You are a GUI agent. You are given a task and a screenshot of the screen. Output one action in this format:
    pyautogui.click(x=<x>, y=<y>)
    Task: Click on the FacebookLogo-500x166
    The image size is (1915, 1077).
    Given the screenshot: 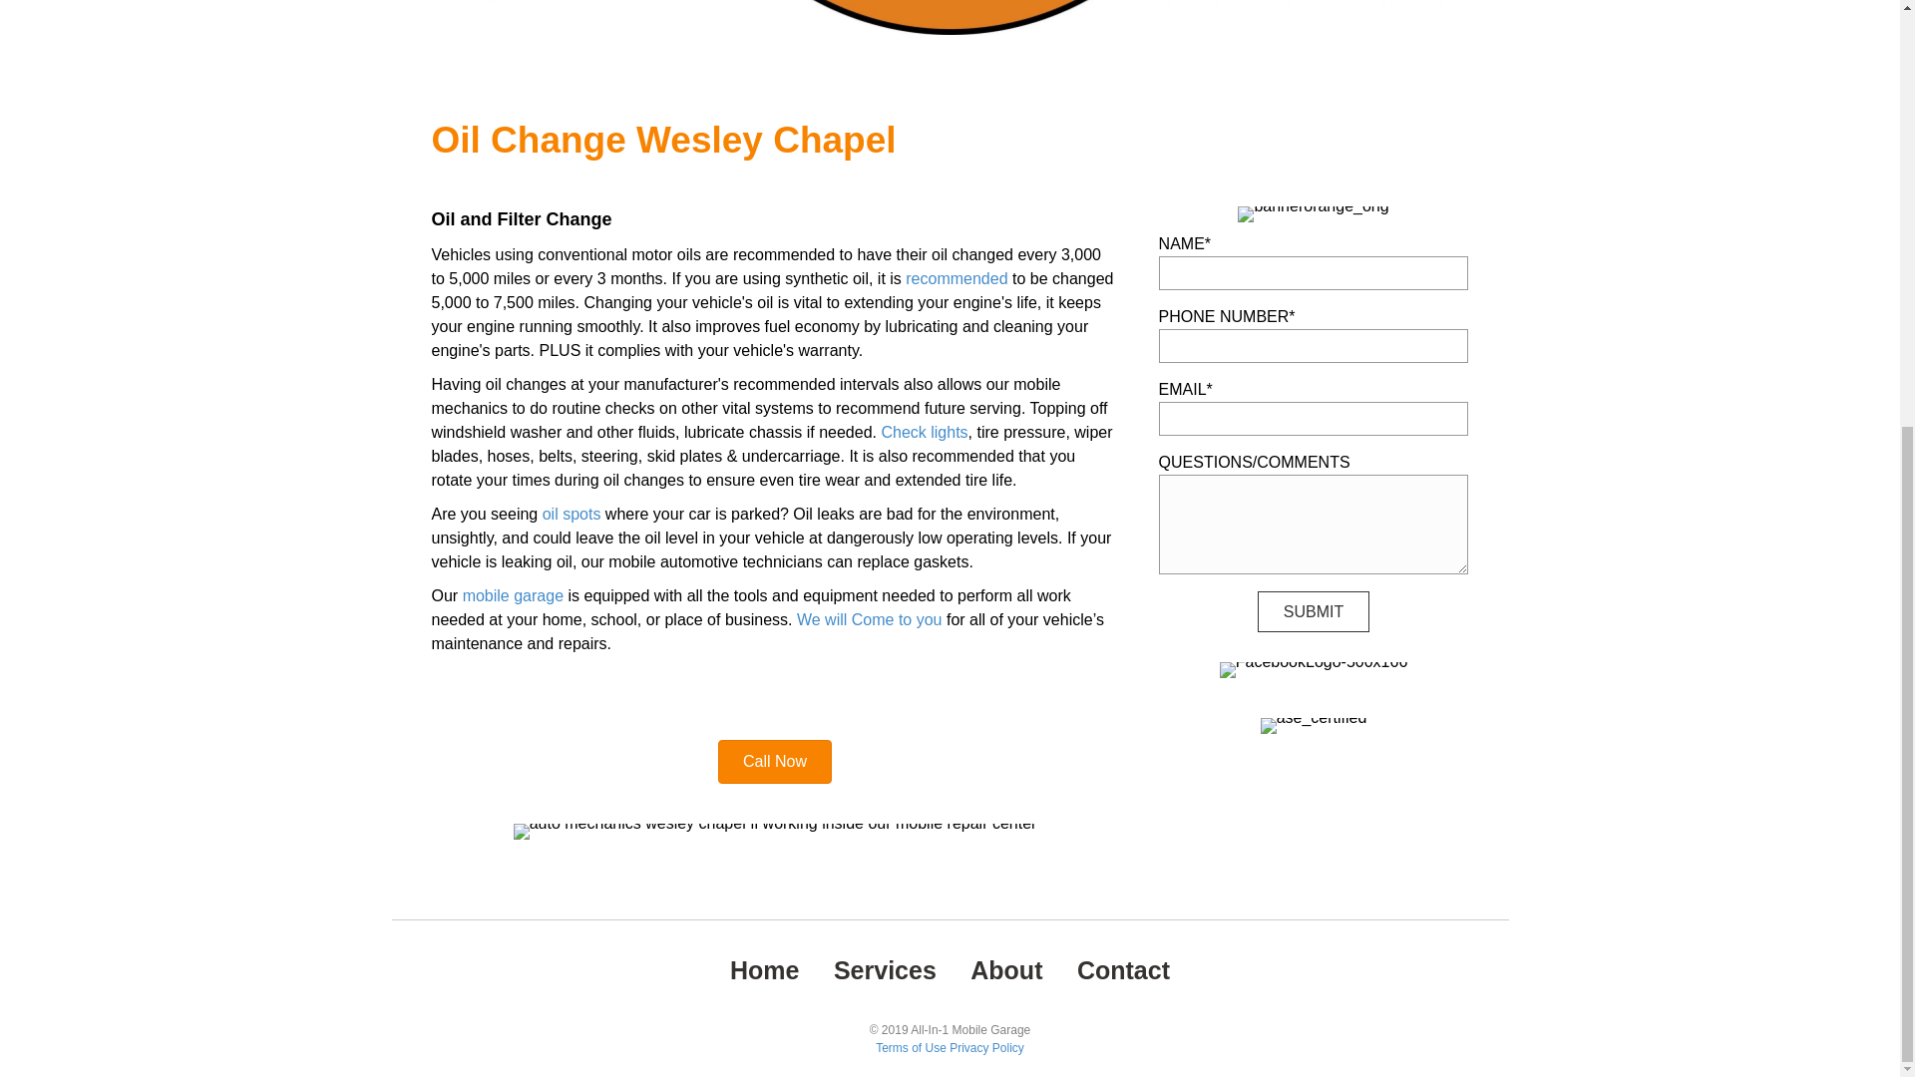 What is the action you would take?
    pyautogui.click(x=1314, y=670)
    